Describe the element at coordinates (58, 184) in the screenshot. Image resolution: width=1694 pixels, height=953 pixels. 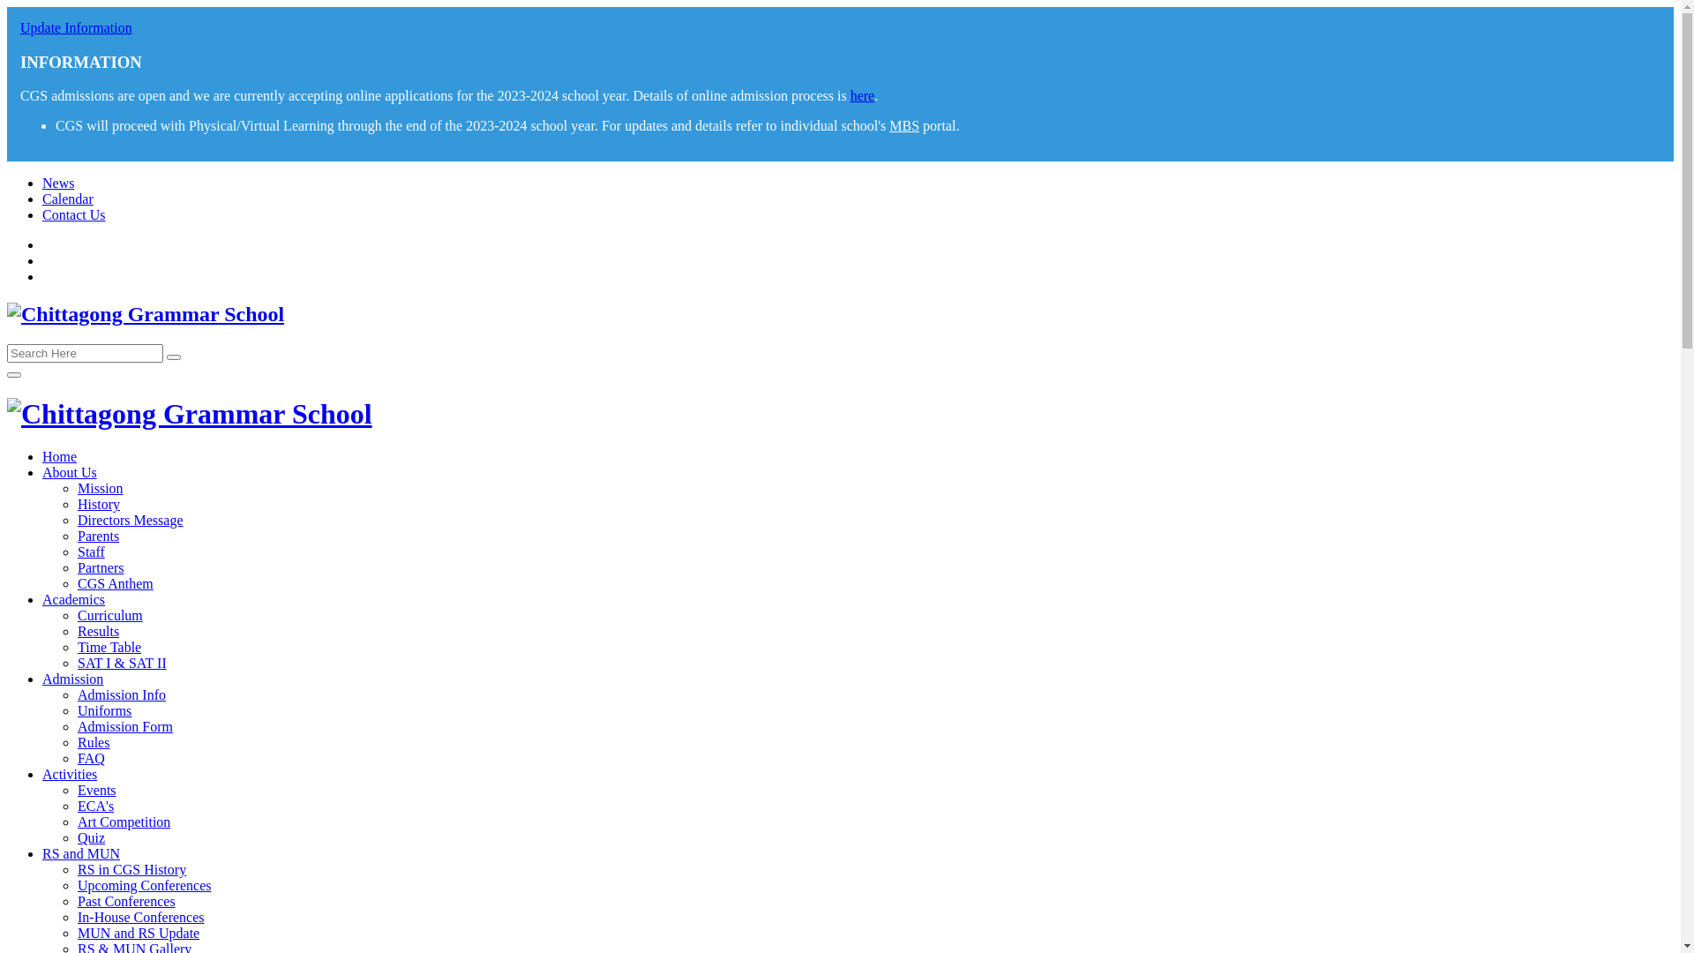
I see `News` at that location.